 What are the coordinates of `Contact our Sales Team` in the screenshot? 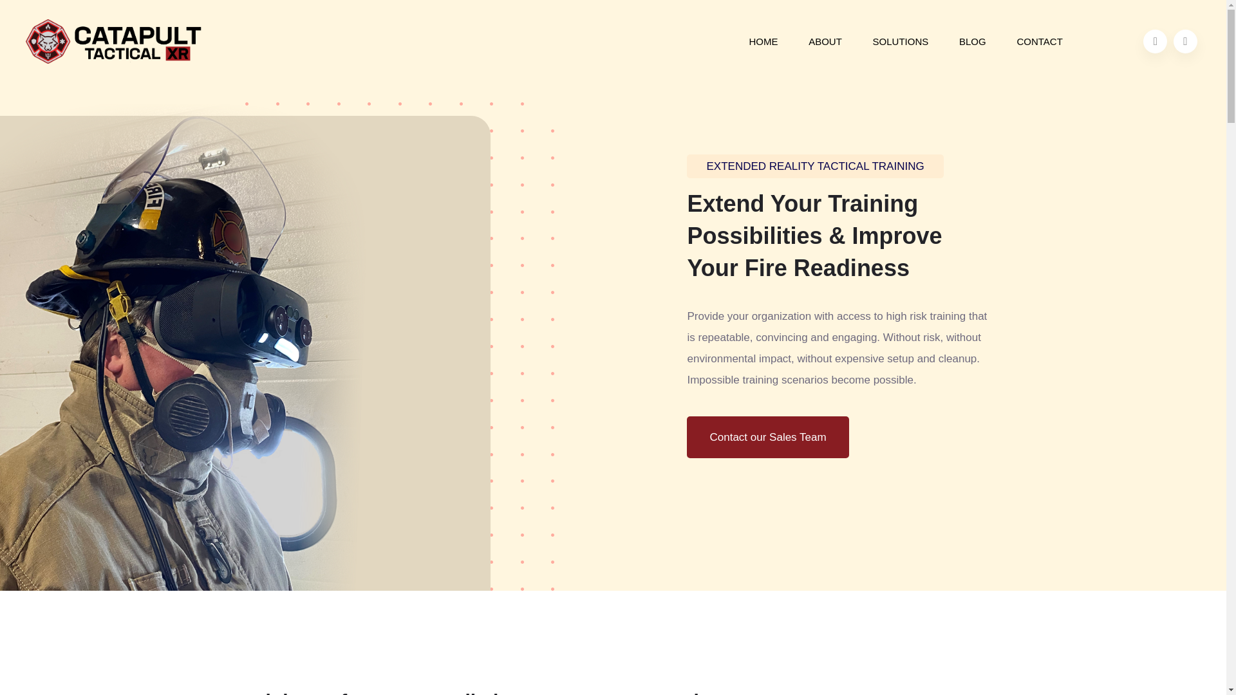 It's located at (767, 436).